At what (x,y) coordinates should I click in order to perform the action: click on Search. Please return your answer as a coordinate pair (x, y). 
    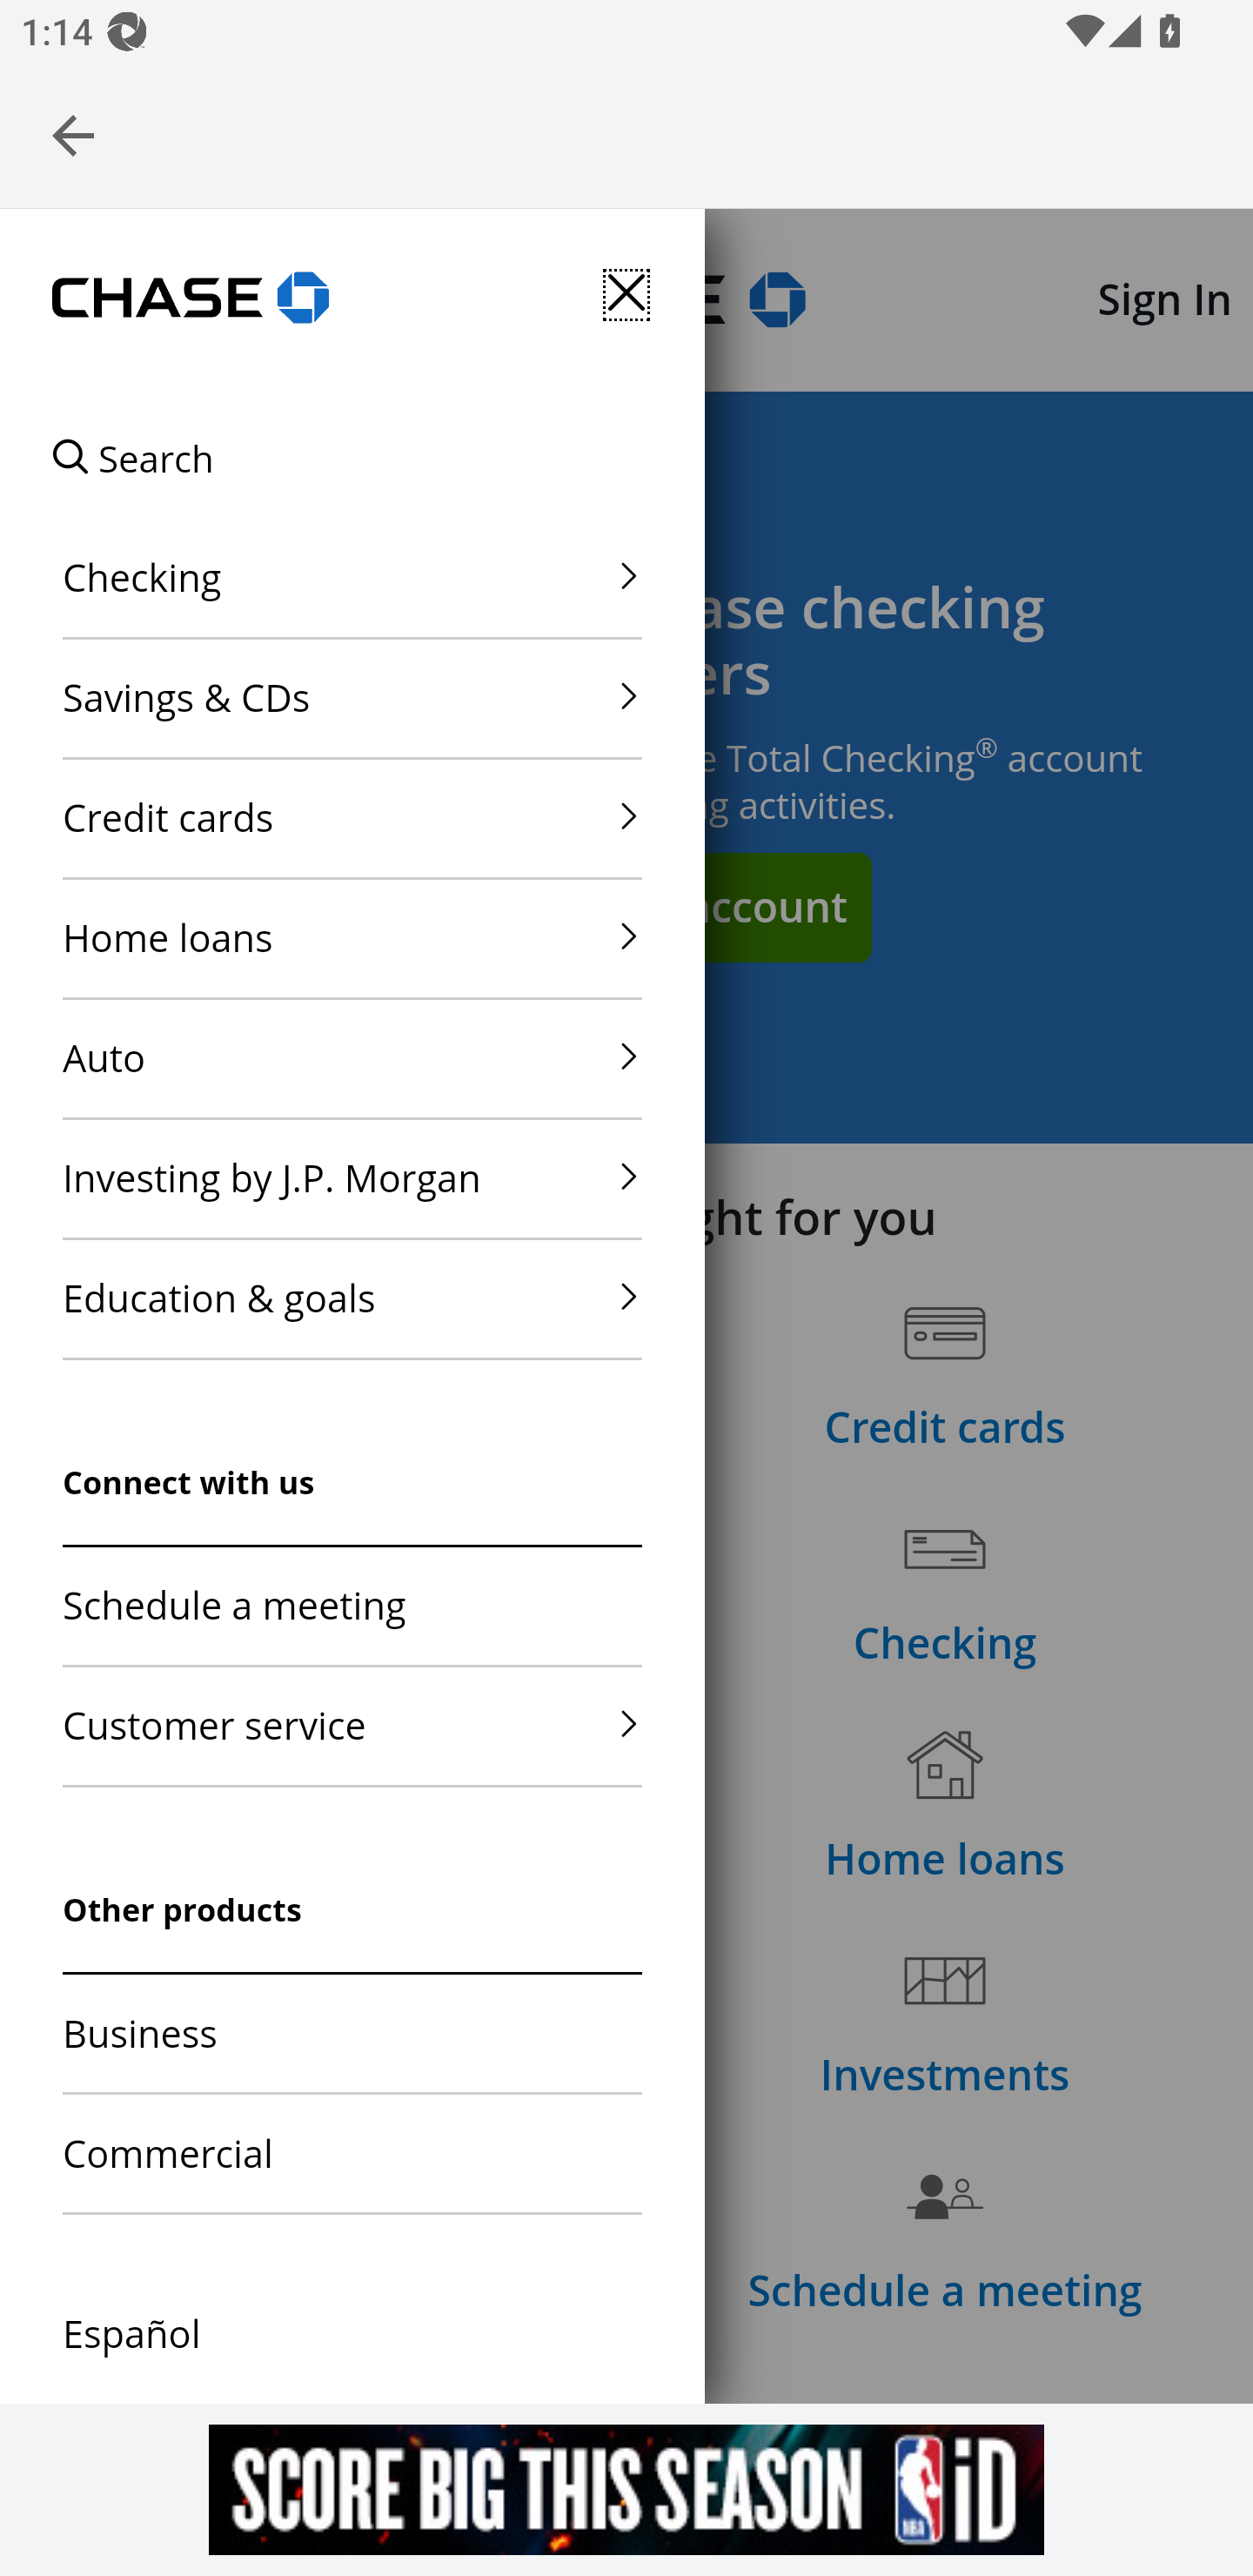
    Looking at the image, I should click on (133, 460).